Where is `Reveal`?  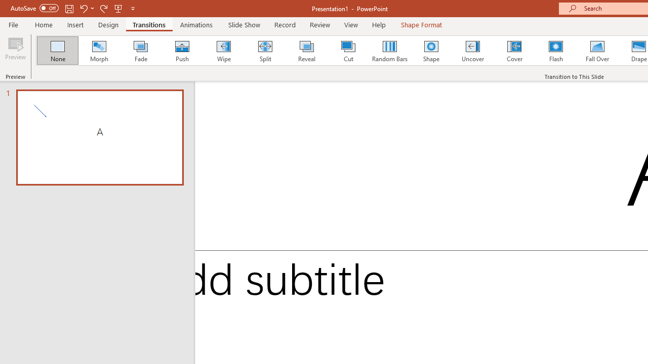 Reveal is located at coordinates (306, 51).